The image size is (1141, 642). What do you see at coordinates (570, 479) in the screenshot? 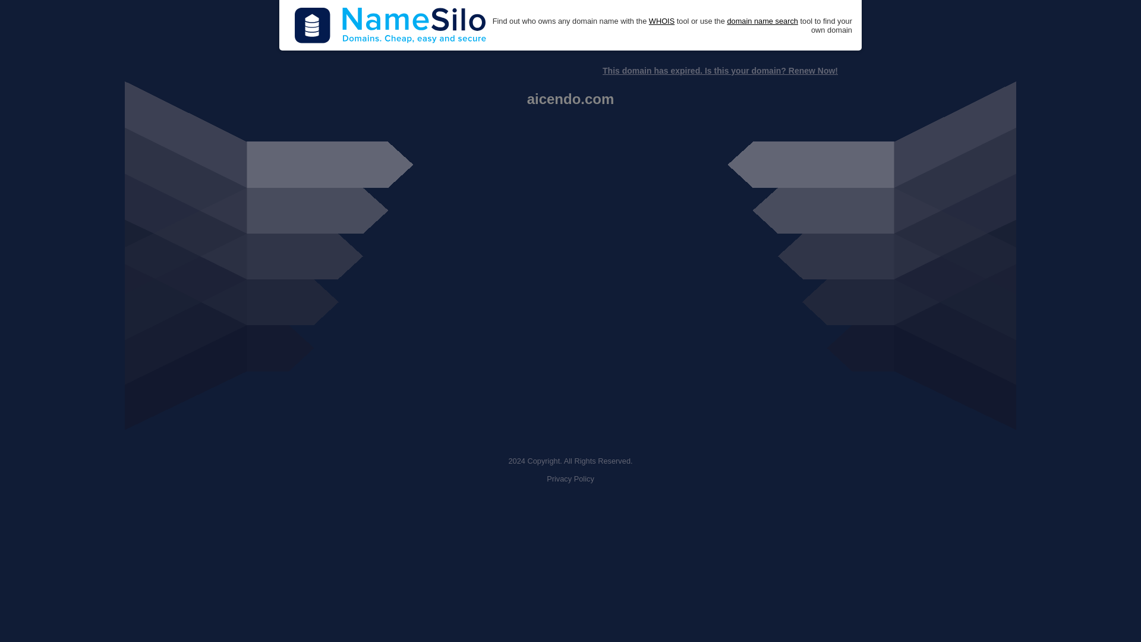
I see `Privacy Policy` at bounding box center [570, 479].